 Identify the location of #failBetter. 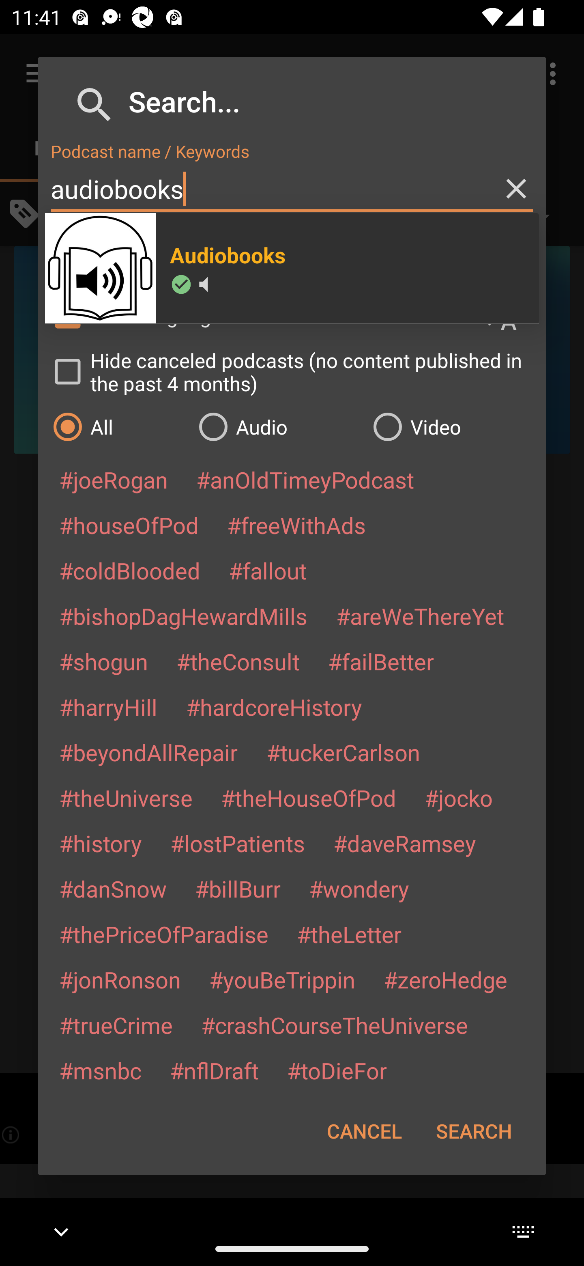
(381, 661).